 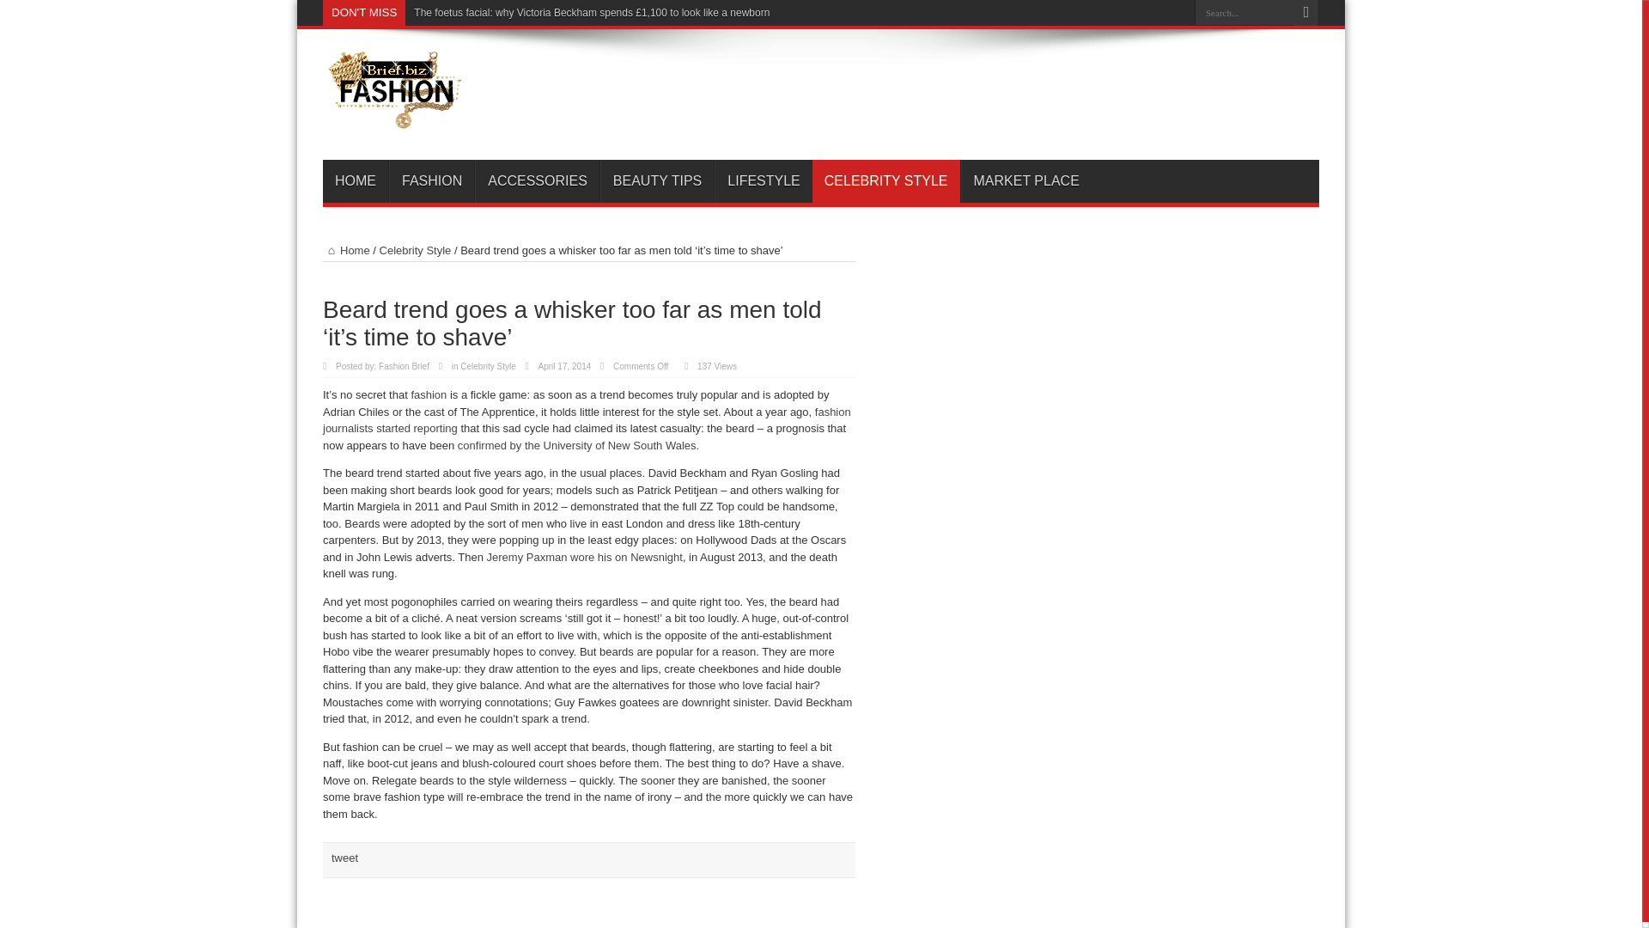 I want to click on Search..., so click(x=1244, y=12).